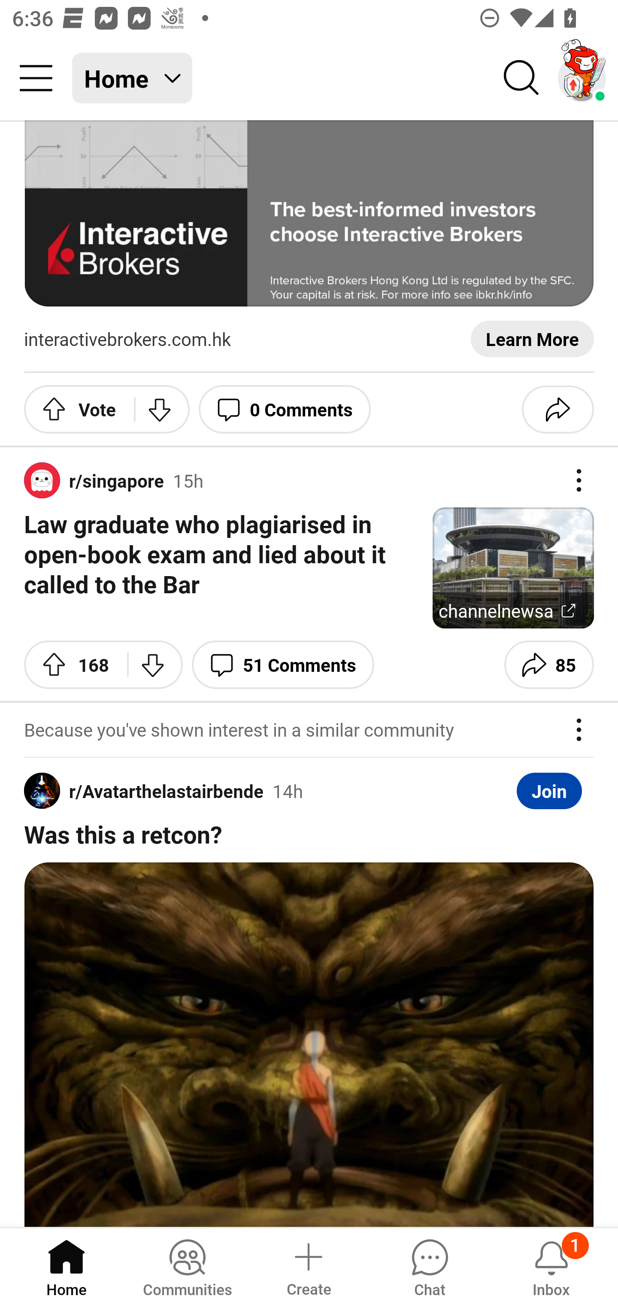 The image size is (618, 1305). I want to click on Home Home feed, so click(132, 78).